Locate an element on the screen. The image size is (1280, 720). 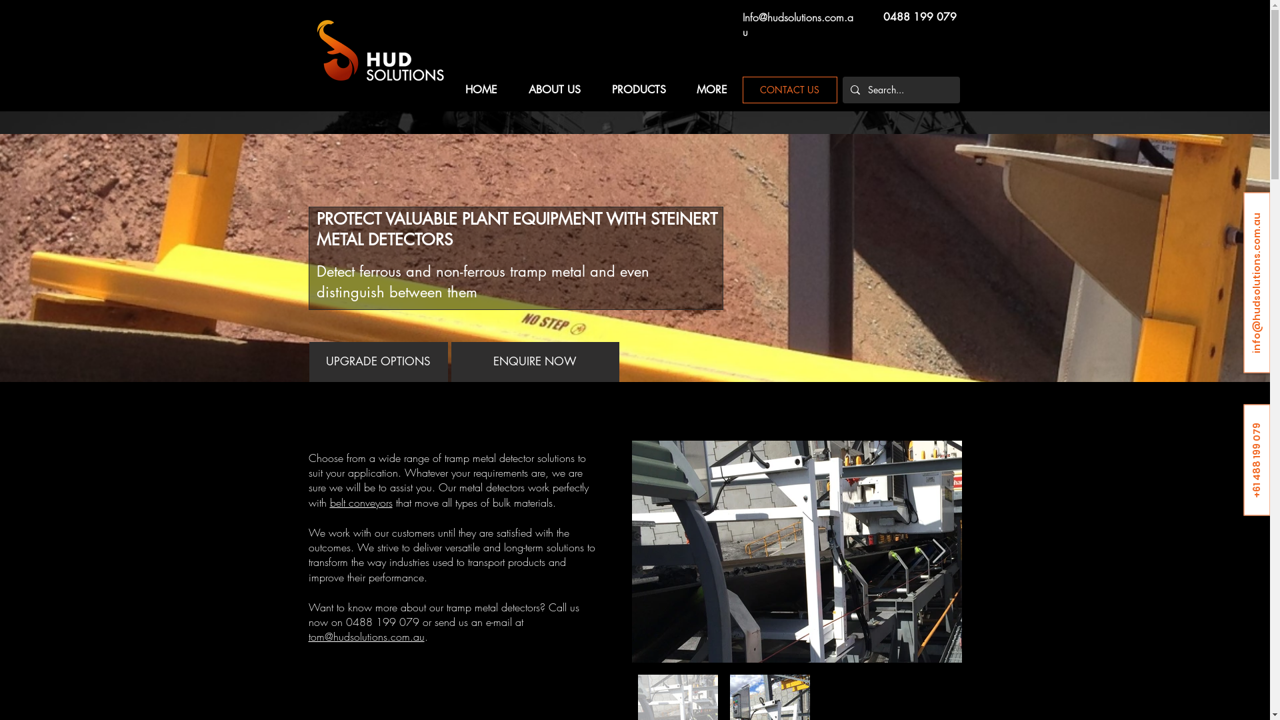
CONTACT US is located at coordinates (790, 90).